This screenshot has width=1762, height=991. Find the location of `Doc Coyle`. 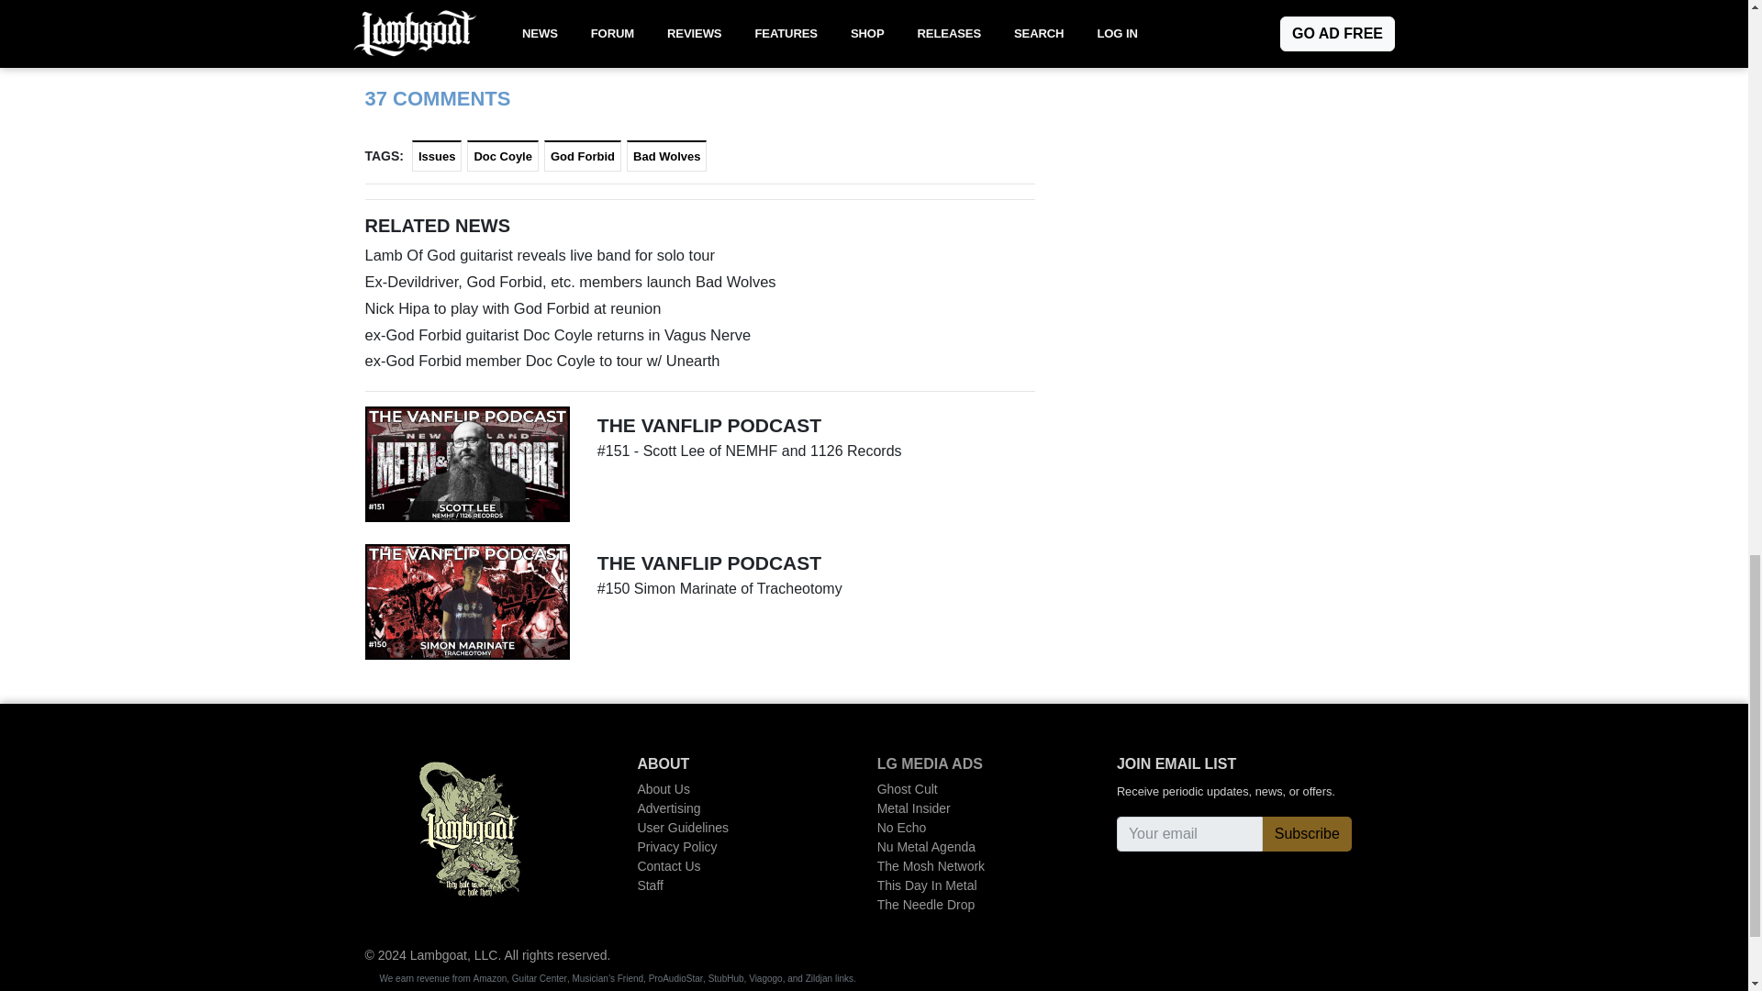

Doc Coyle is located at coordinates (503, 156).